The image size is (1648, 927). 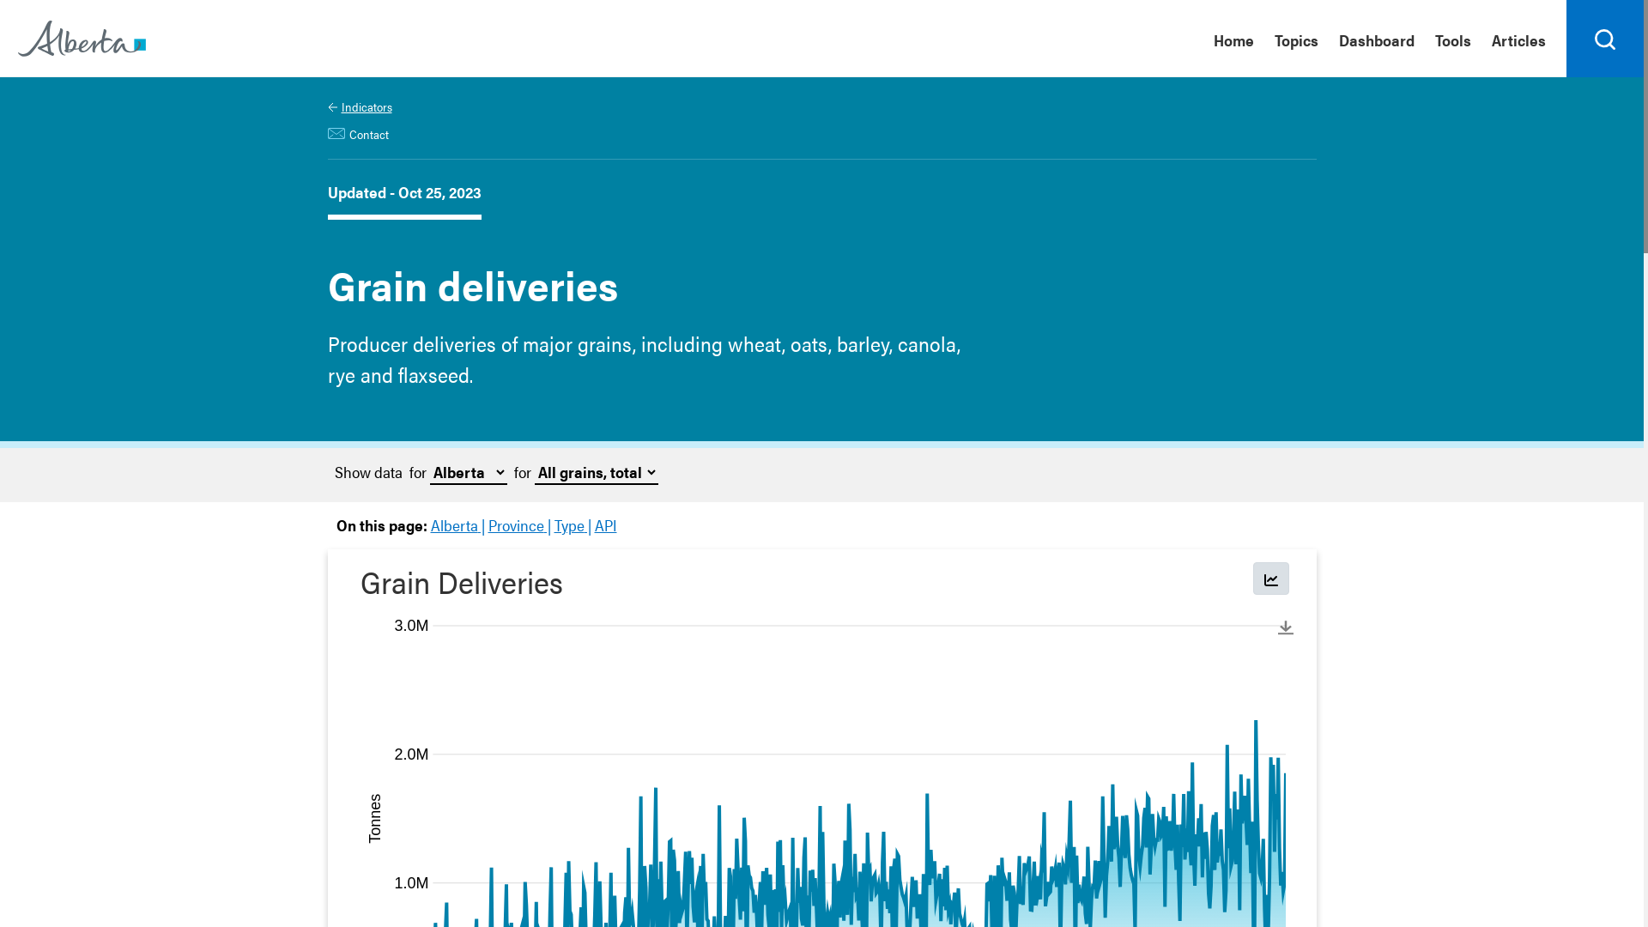 What do you see at coordinates (360, 106) in the screenshot?
I see `Indicators` at bounding box center [360, 106].